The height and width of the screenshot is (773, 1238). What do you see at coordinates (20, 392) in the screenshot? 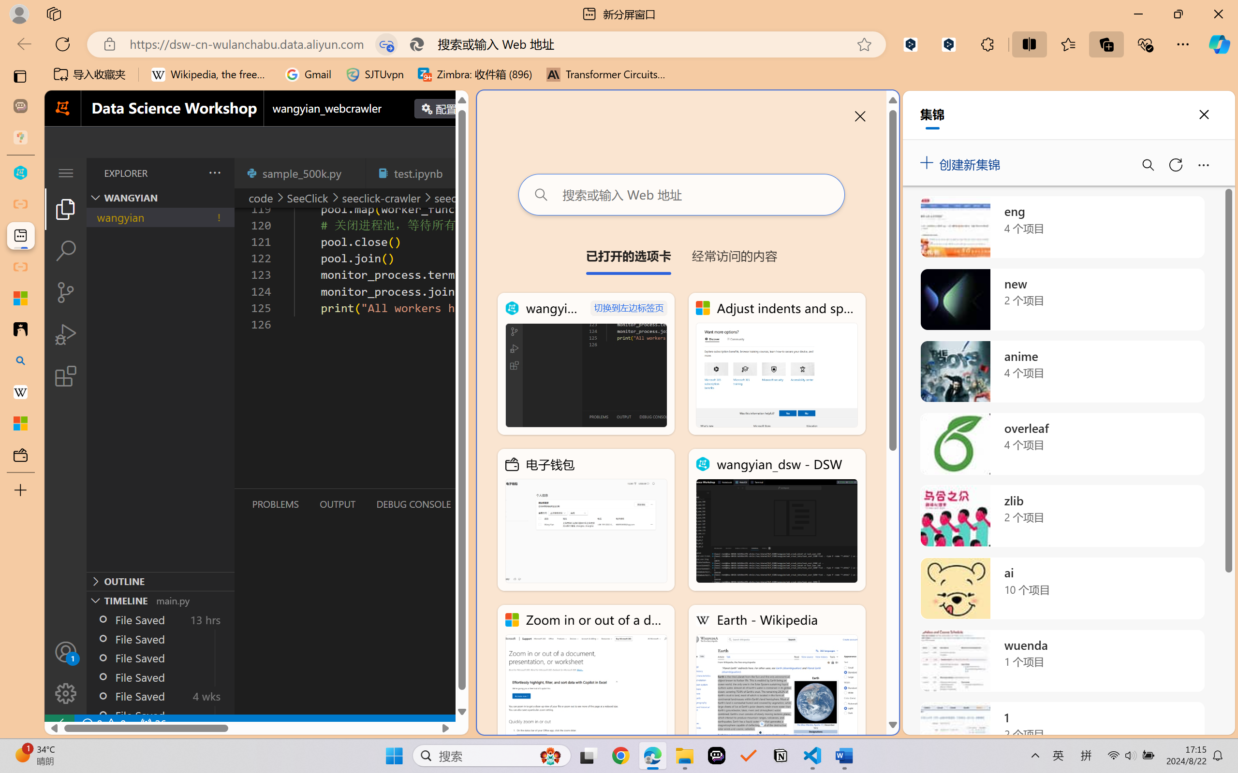
I see `Earth - Wikipedia` at bounding box center [20, 392].